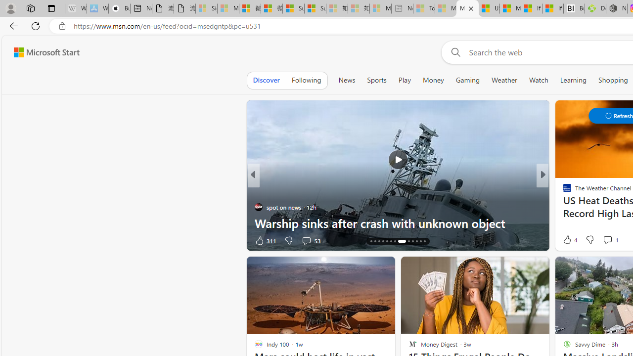 Image resolution: width=633 pixels, height=356 pixels. What do you see at coordinates (391, 241) in the screenshot?
I see `AutomationID: tab-19` at bounding box center [391, 241].